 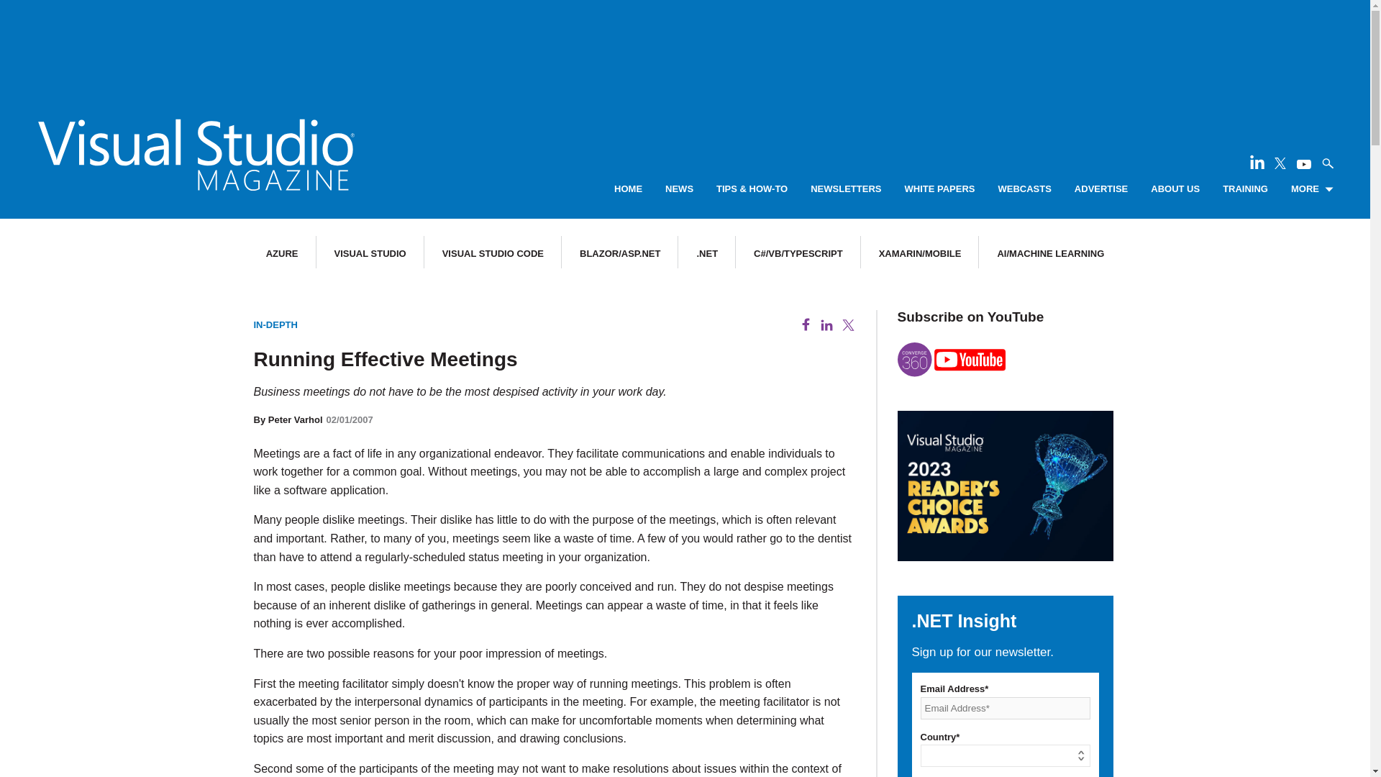 What do you see at coordinates (493, 253) in the screenshot?
I see `VISUAL STUDIO CODE` at bounding box center [493, 253].